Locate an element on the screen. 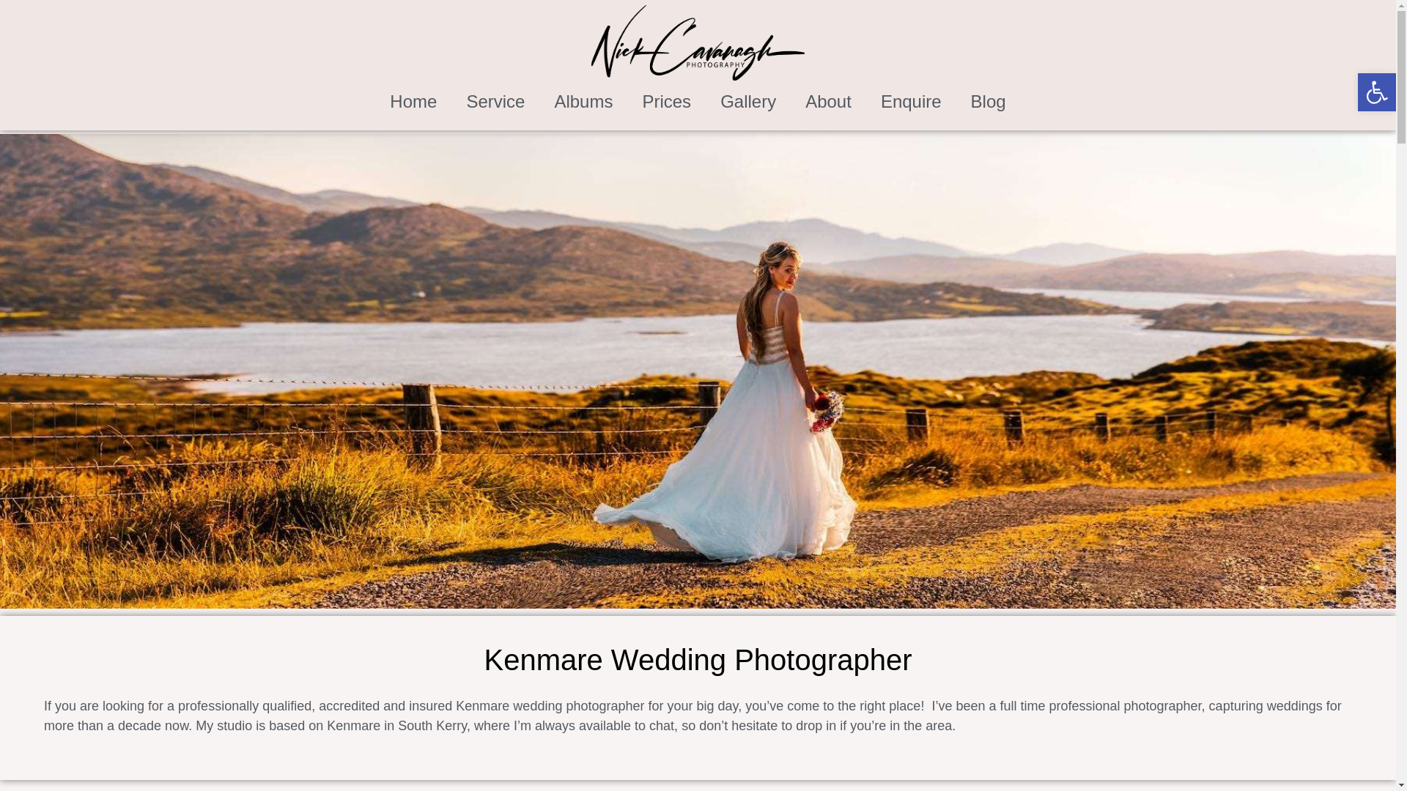 The height and width of the screenshot is (791, 1407). About is located at coordinates (828, 102).